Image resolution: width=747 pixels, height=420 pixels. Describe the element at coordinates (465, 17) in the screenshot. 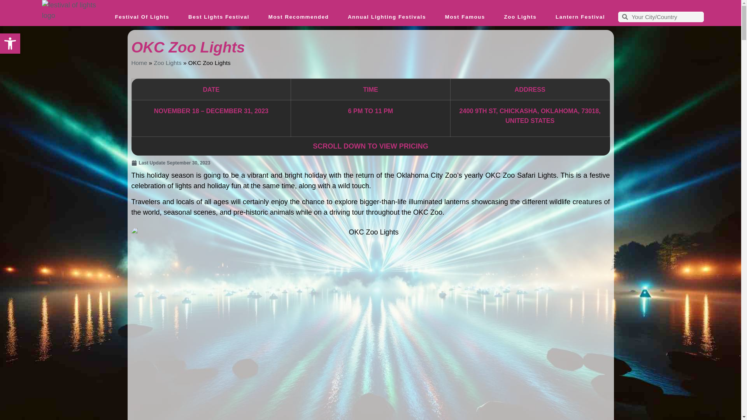

I see `Most Famous` at that location.